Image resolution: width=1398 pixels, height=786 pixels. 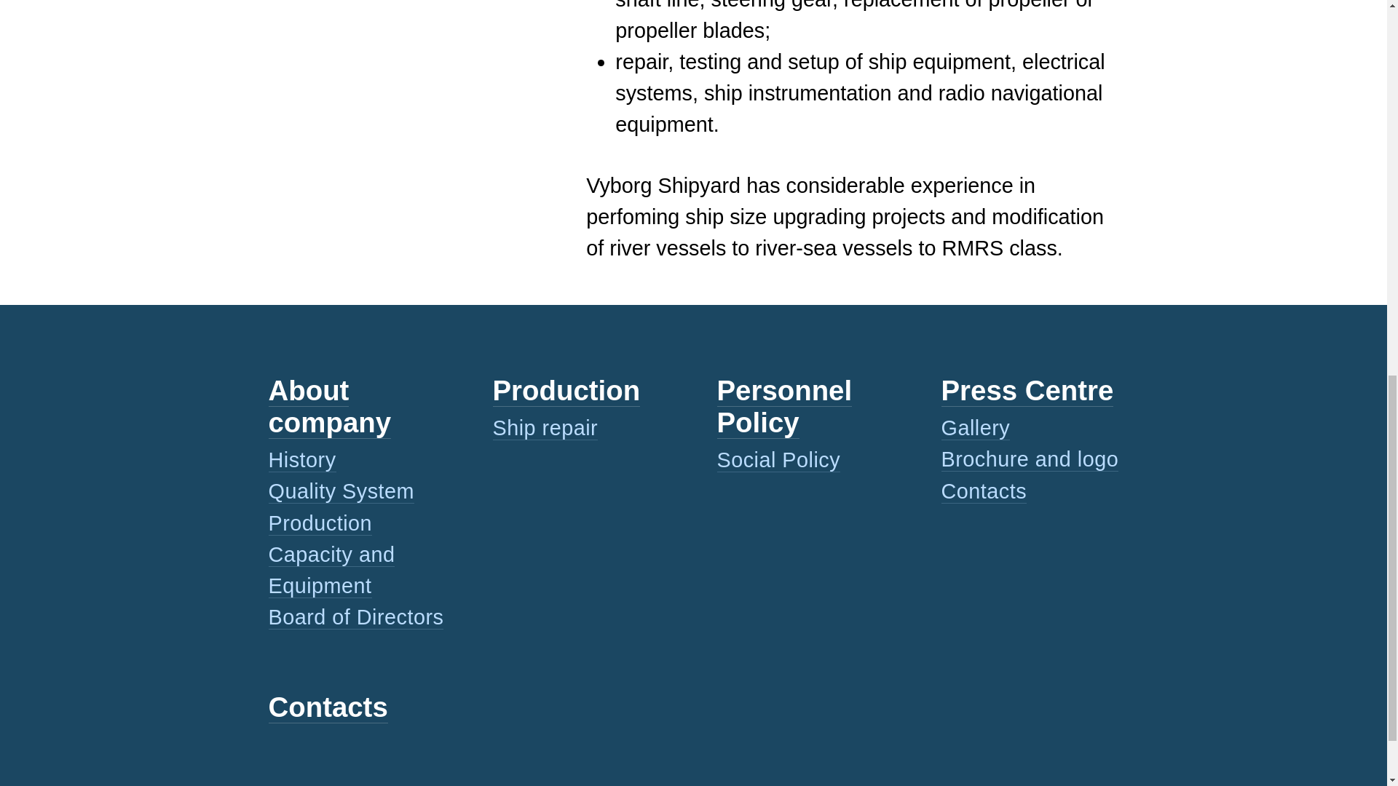 What do you see at coordinates (783, 406) in the screenshot?
I see `Personnel Policy` at bounding box center [783, 406].